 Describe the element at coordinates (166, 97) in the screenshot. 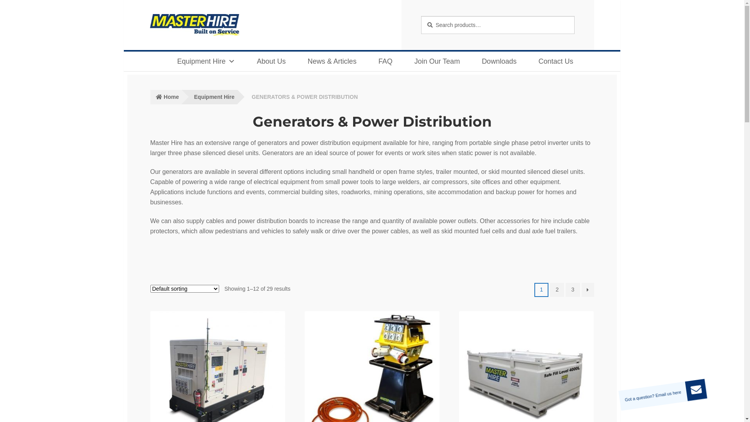

I see `Home` at that location.